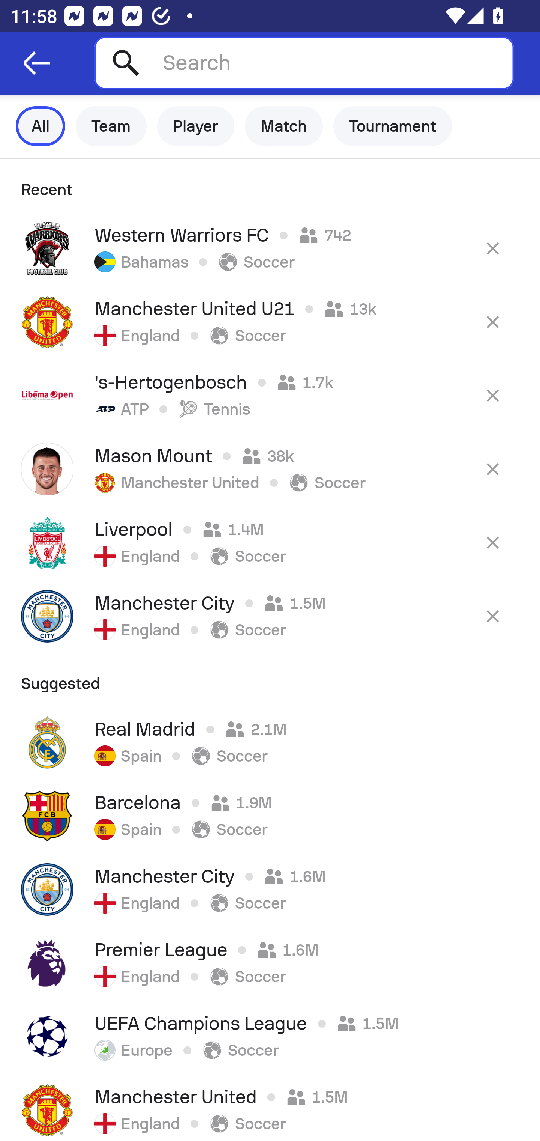 This screenshot has height=1141, width=540. Describe the element at coordinates (270, 542) in the screenshot. I see `Liverpool 1.4M England Soccer` at that location.